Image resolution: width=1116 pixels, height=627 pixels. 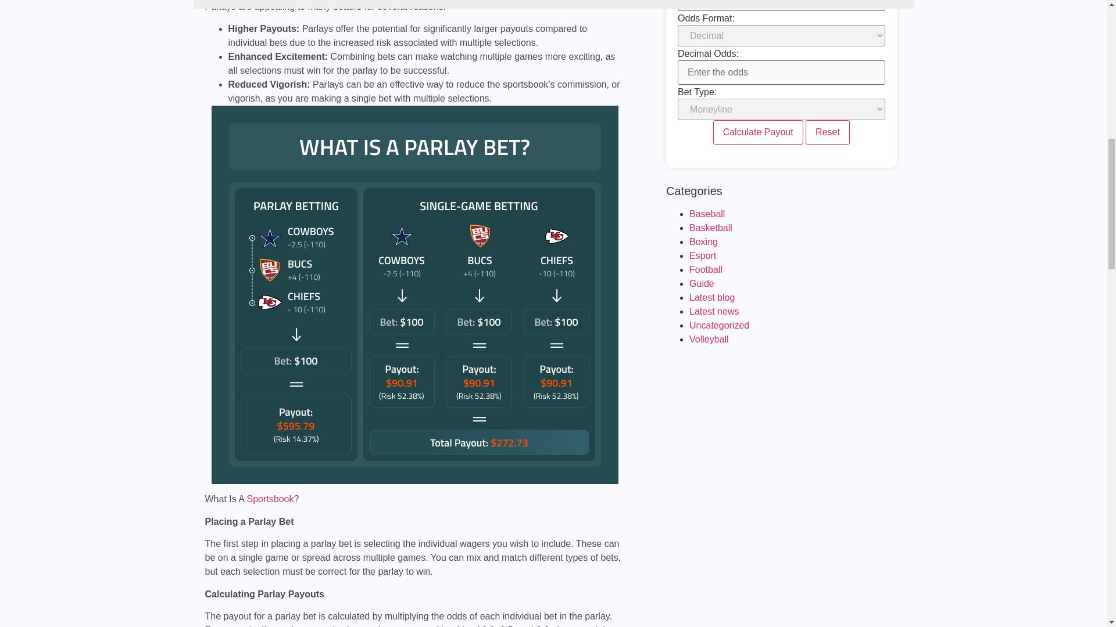 I want to click on Esport, so click(x=703, y=255).